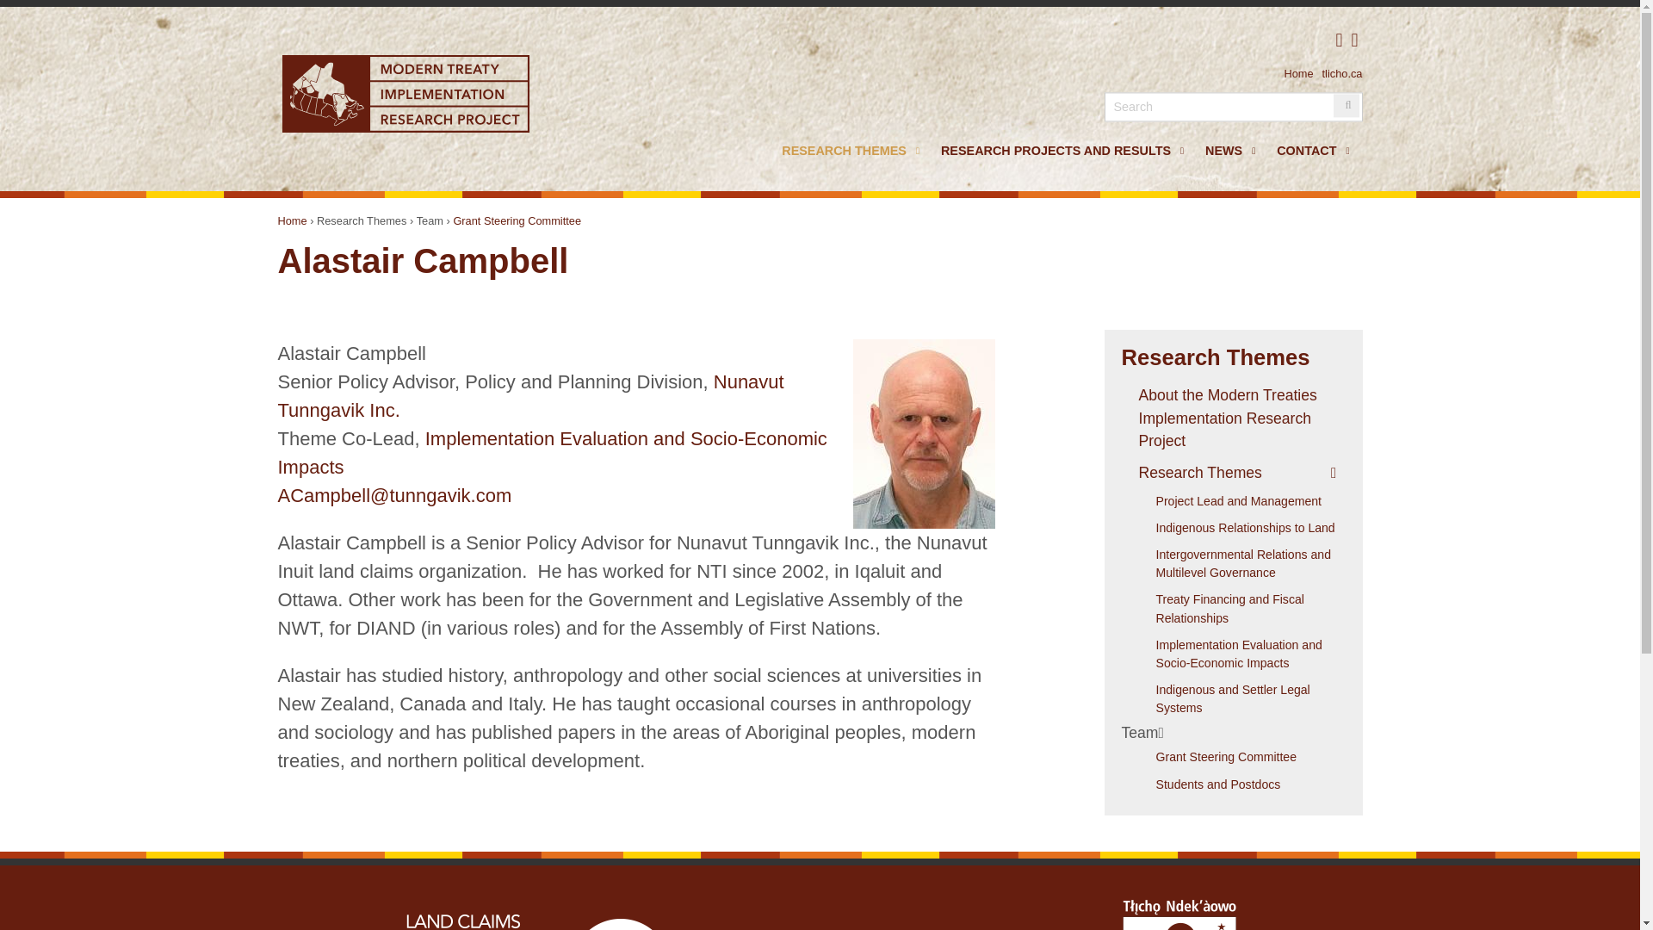 The width and height of the screenshot is (1653, 930). What do you see at coordinates (530, 396) in the screenshot?
I see `Nunavut Tunngavik Inc.` at bounding box center [530, 396].